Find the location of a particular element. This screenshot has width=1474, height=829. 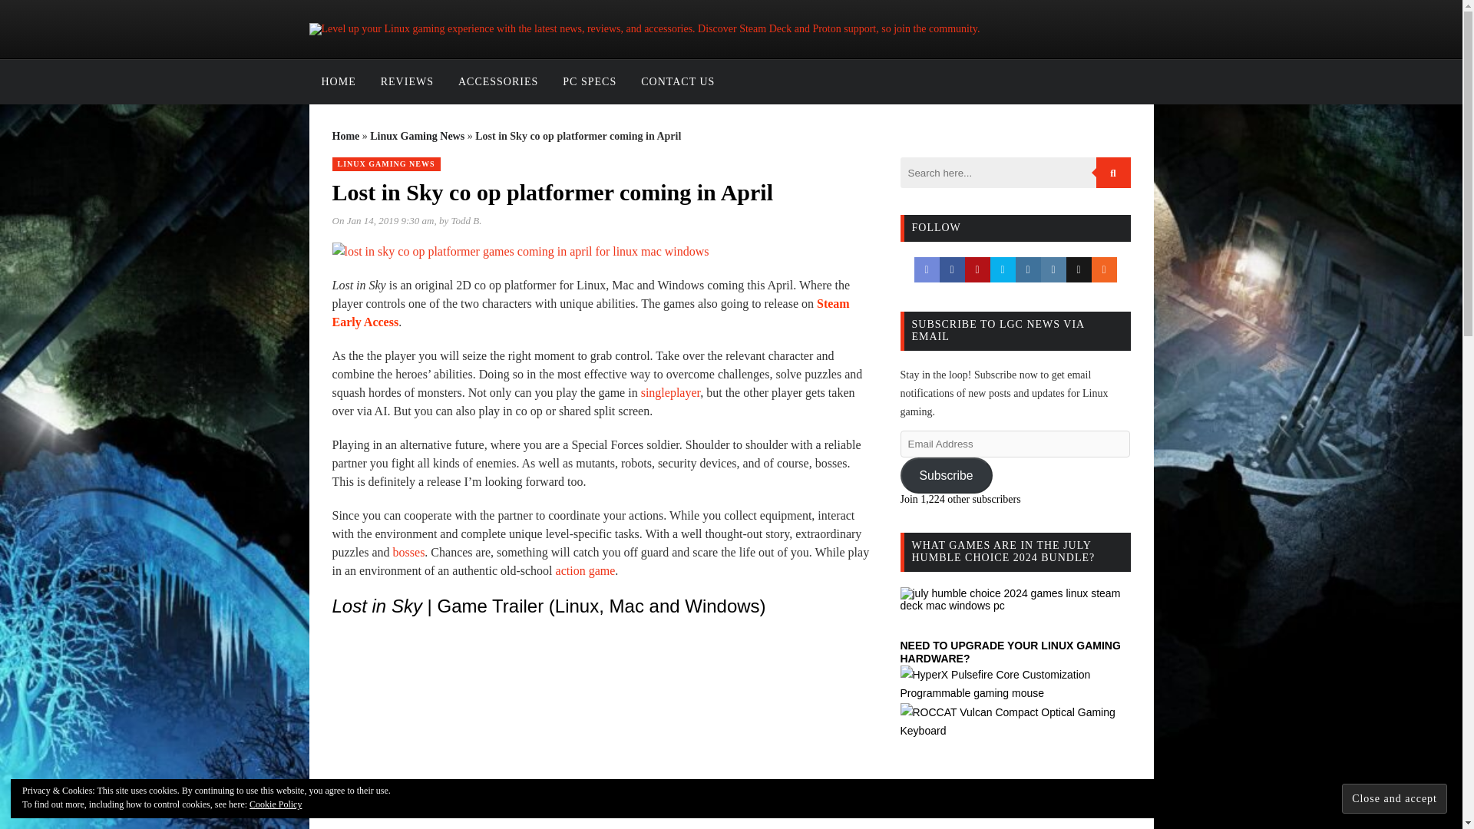

HOME is located at coordinates (338, 81).